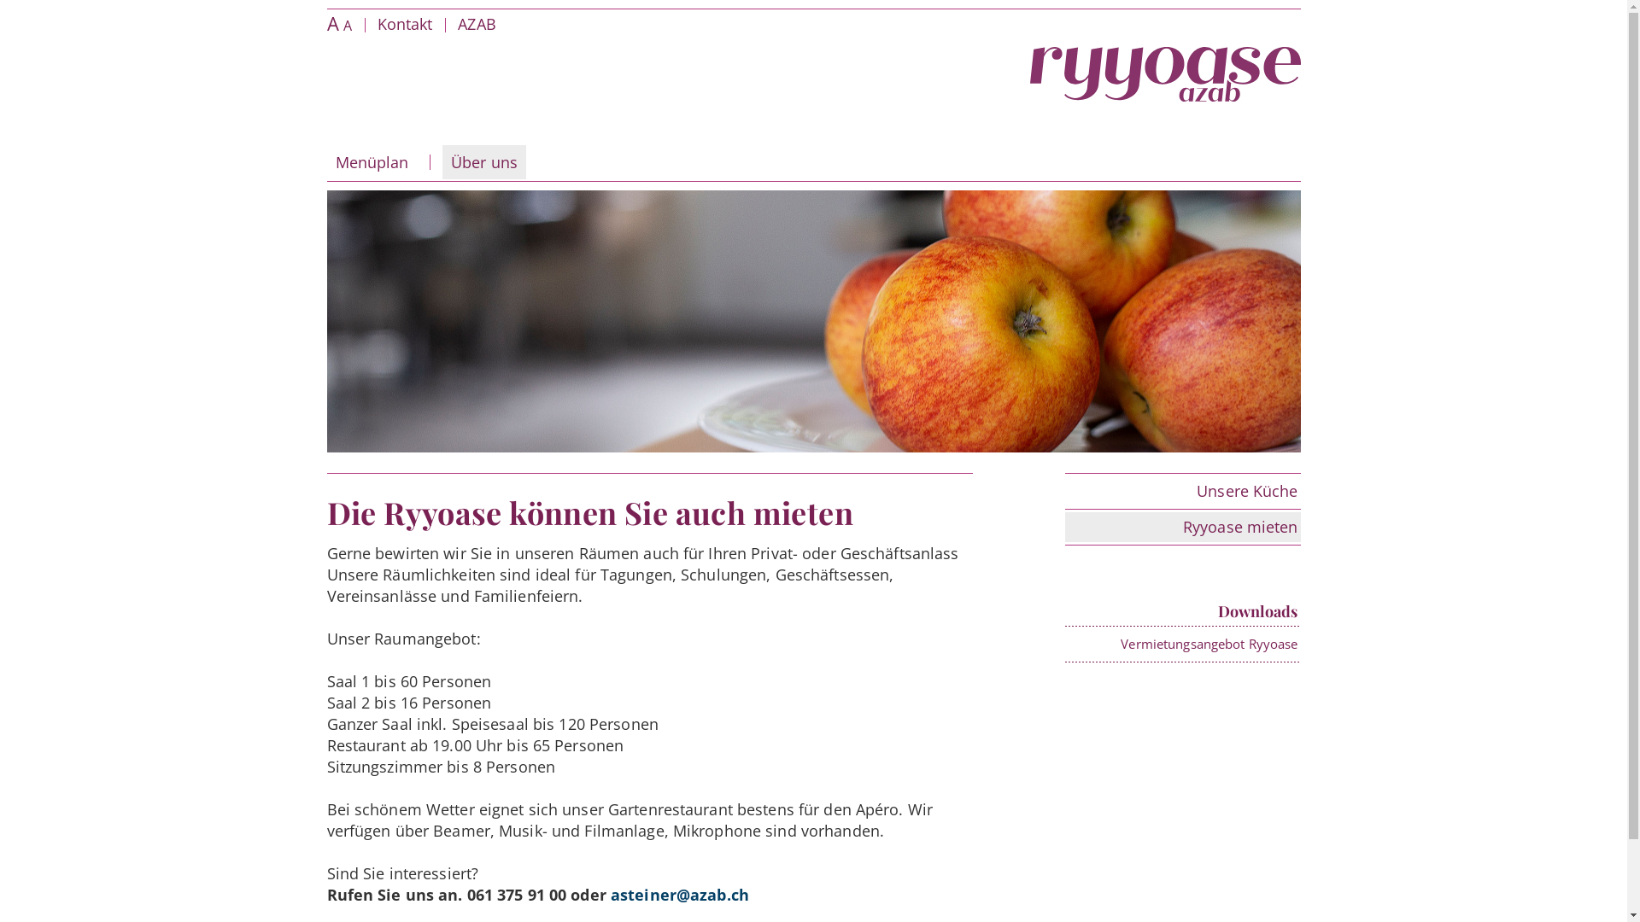 The height and width of the screenshot is (922, 1640). I want to click on Vermietungsangebot Ryyoase, so click(1209, 644).